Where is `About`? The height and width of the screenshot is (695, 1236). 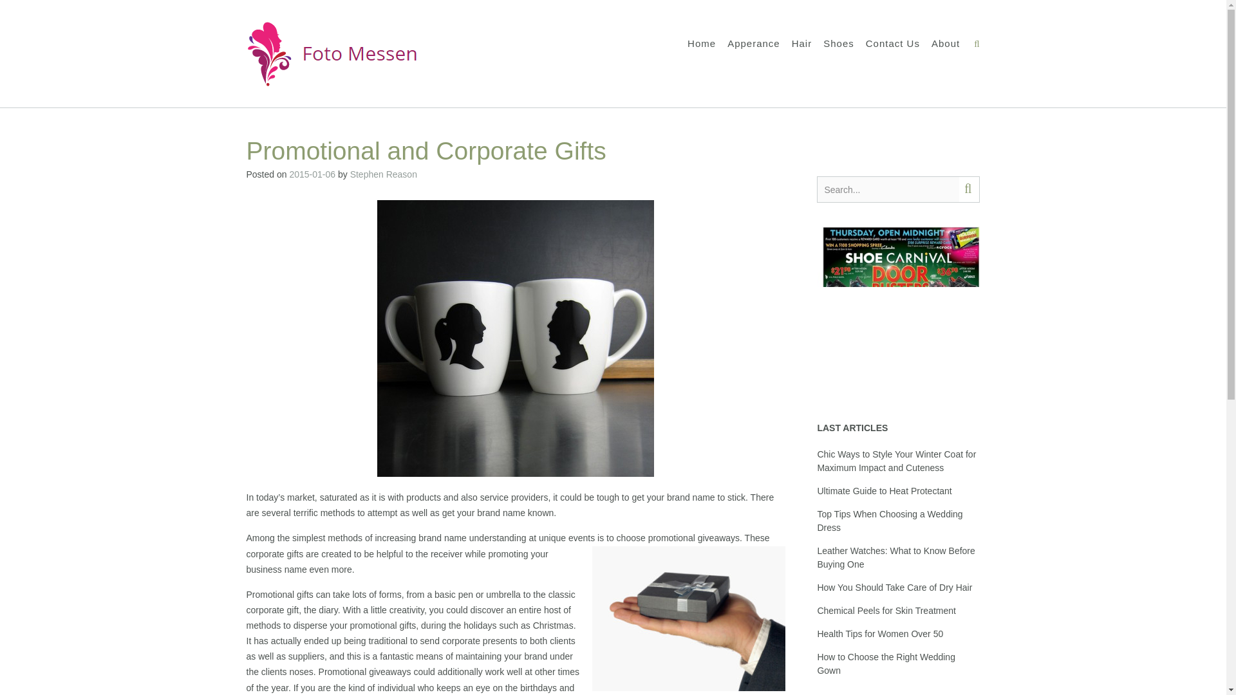
About is located at coordinates (946, 44).